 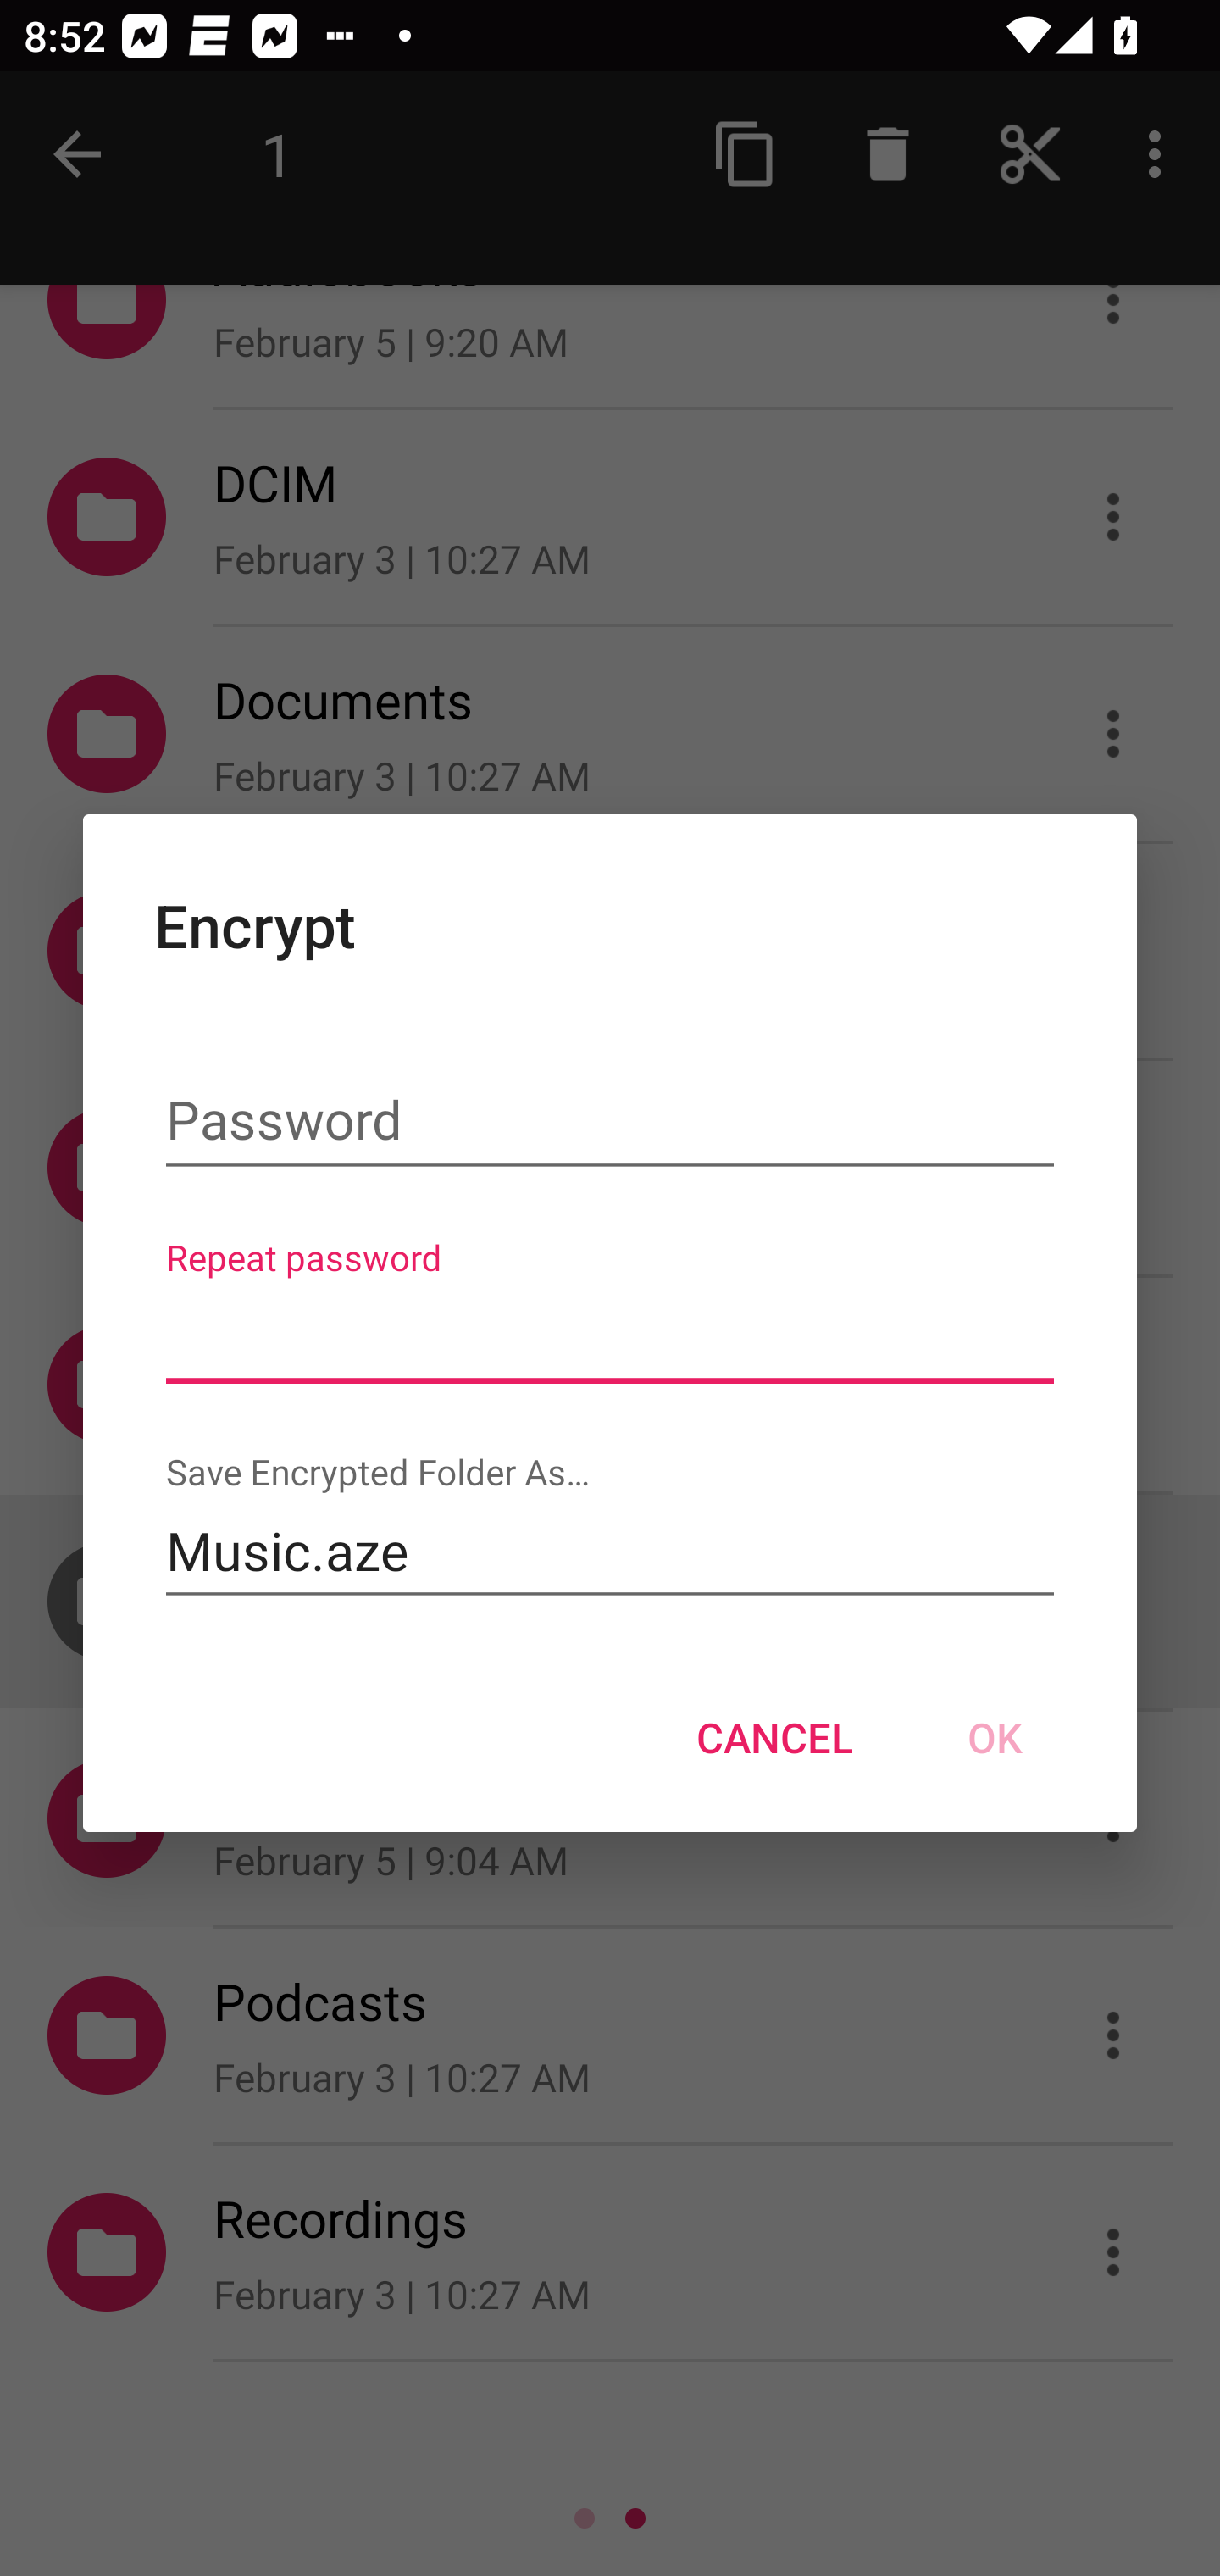 What do you see at coordinates (610, 1551) in the screenshot?
I see `Music.aze` at bounding box center [610, 1551].